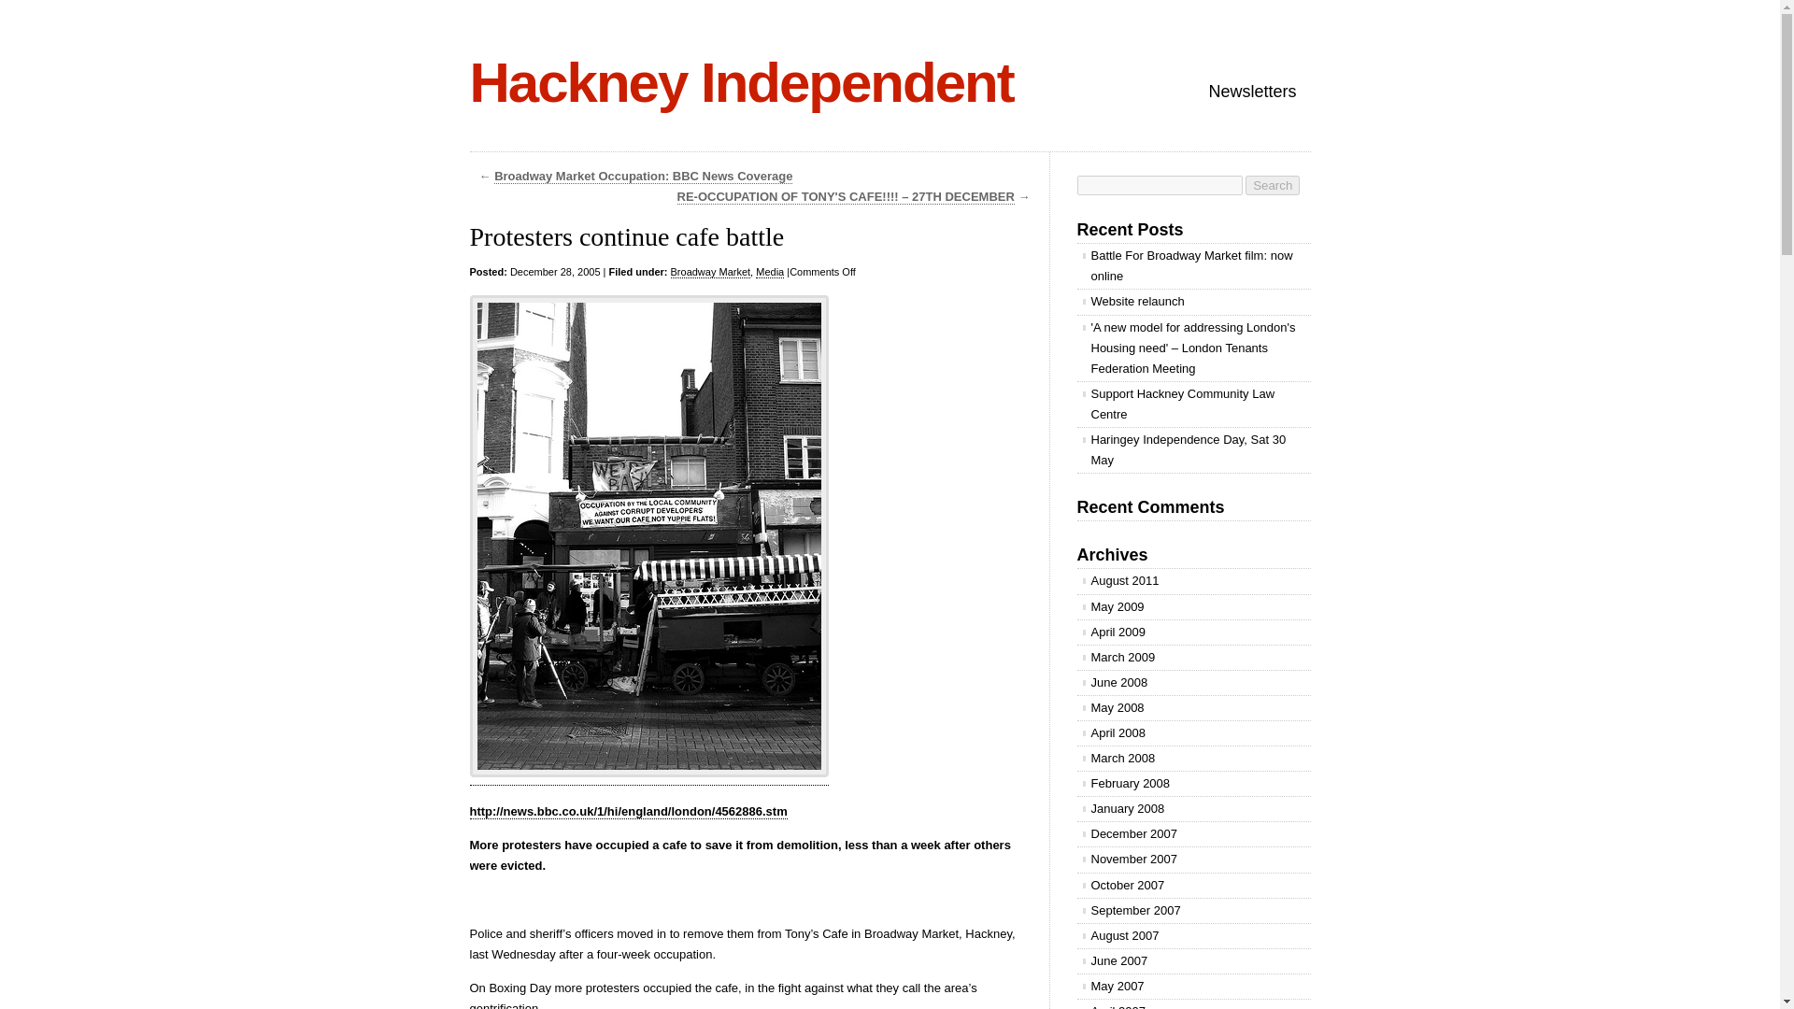 The height and width of the screenshot is (1009, 1794). I want to click on April 2009, so click(1192, 632).